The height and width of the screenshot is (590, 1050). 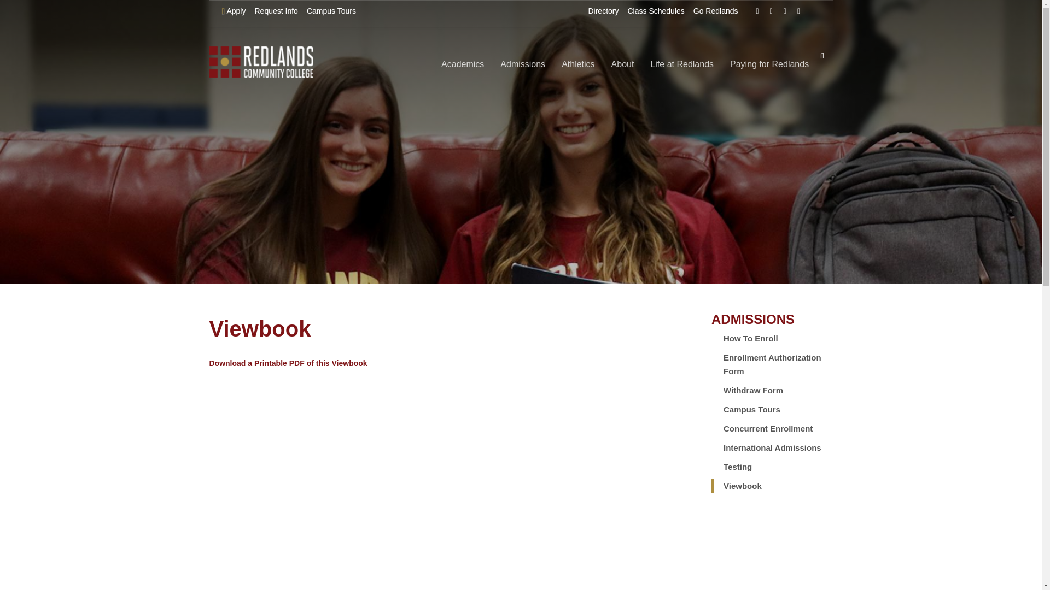 I want to click on Athletics, so click(x=577, y=64).